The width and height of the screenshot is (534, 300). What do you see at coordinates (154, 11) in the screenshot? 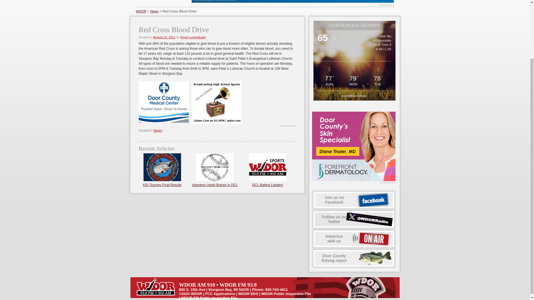
I see `Sports Schedule` at bounding box center [154, 11].